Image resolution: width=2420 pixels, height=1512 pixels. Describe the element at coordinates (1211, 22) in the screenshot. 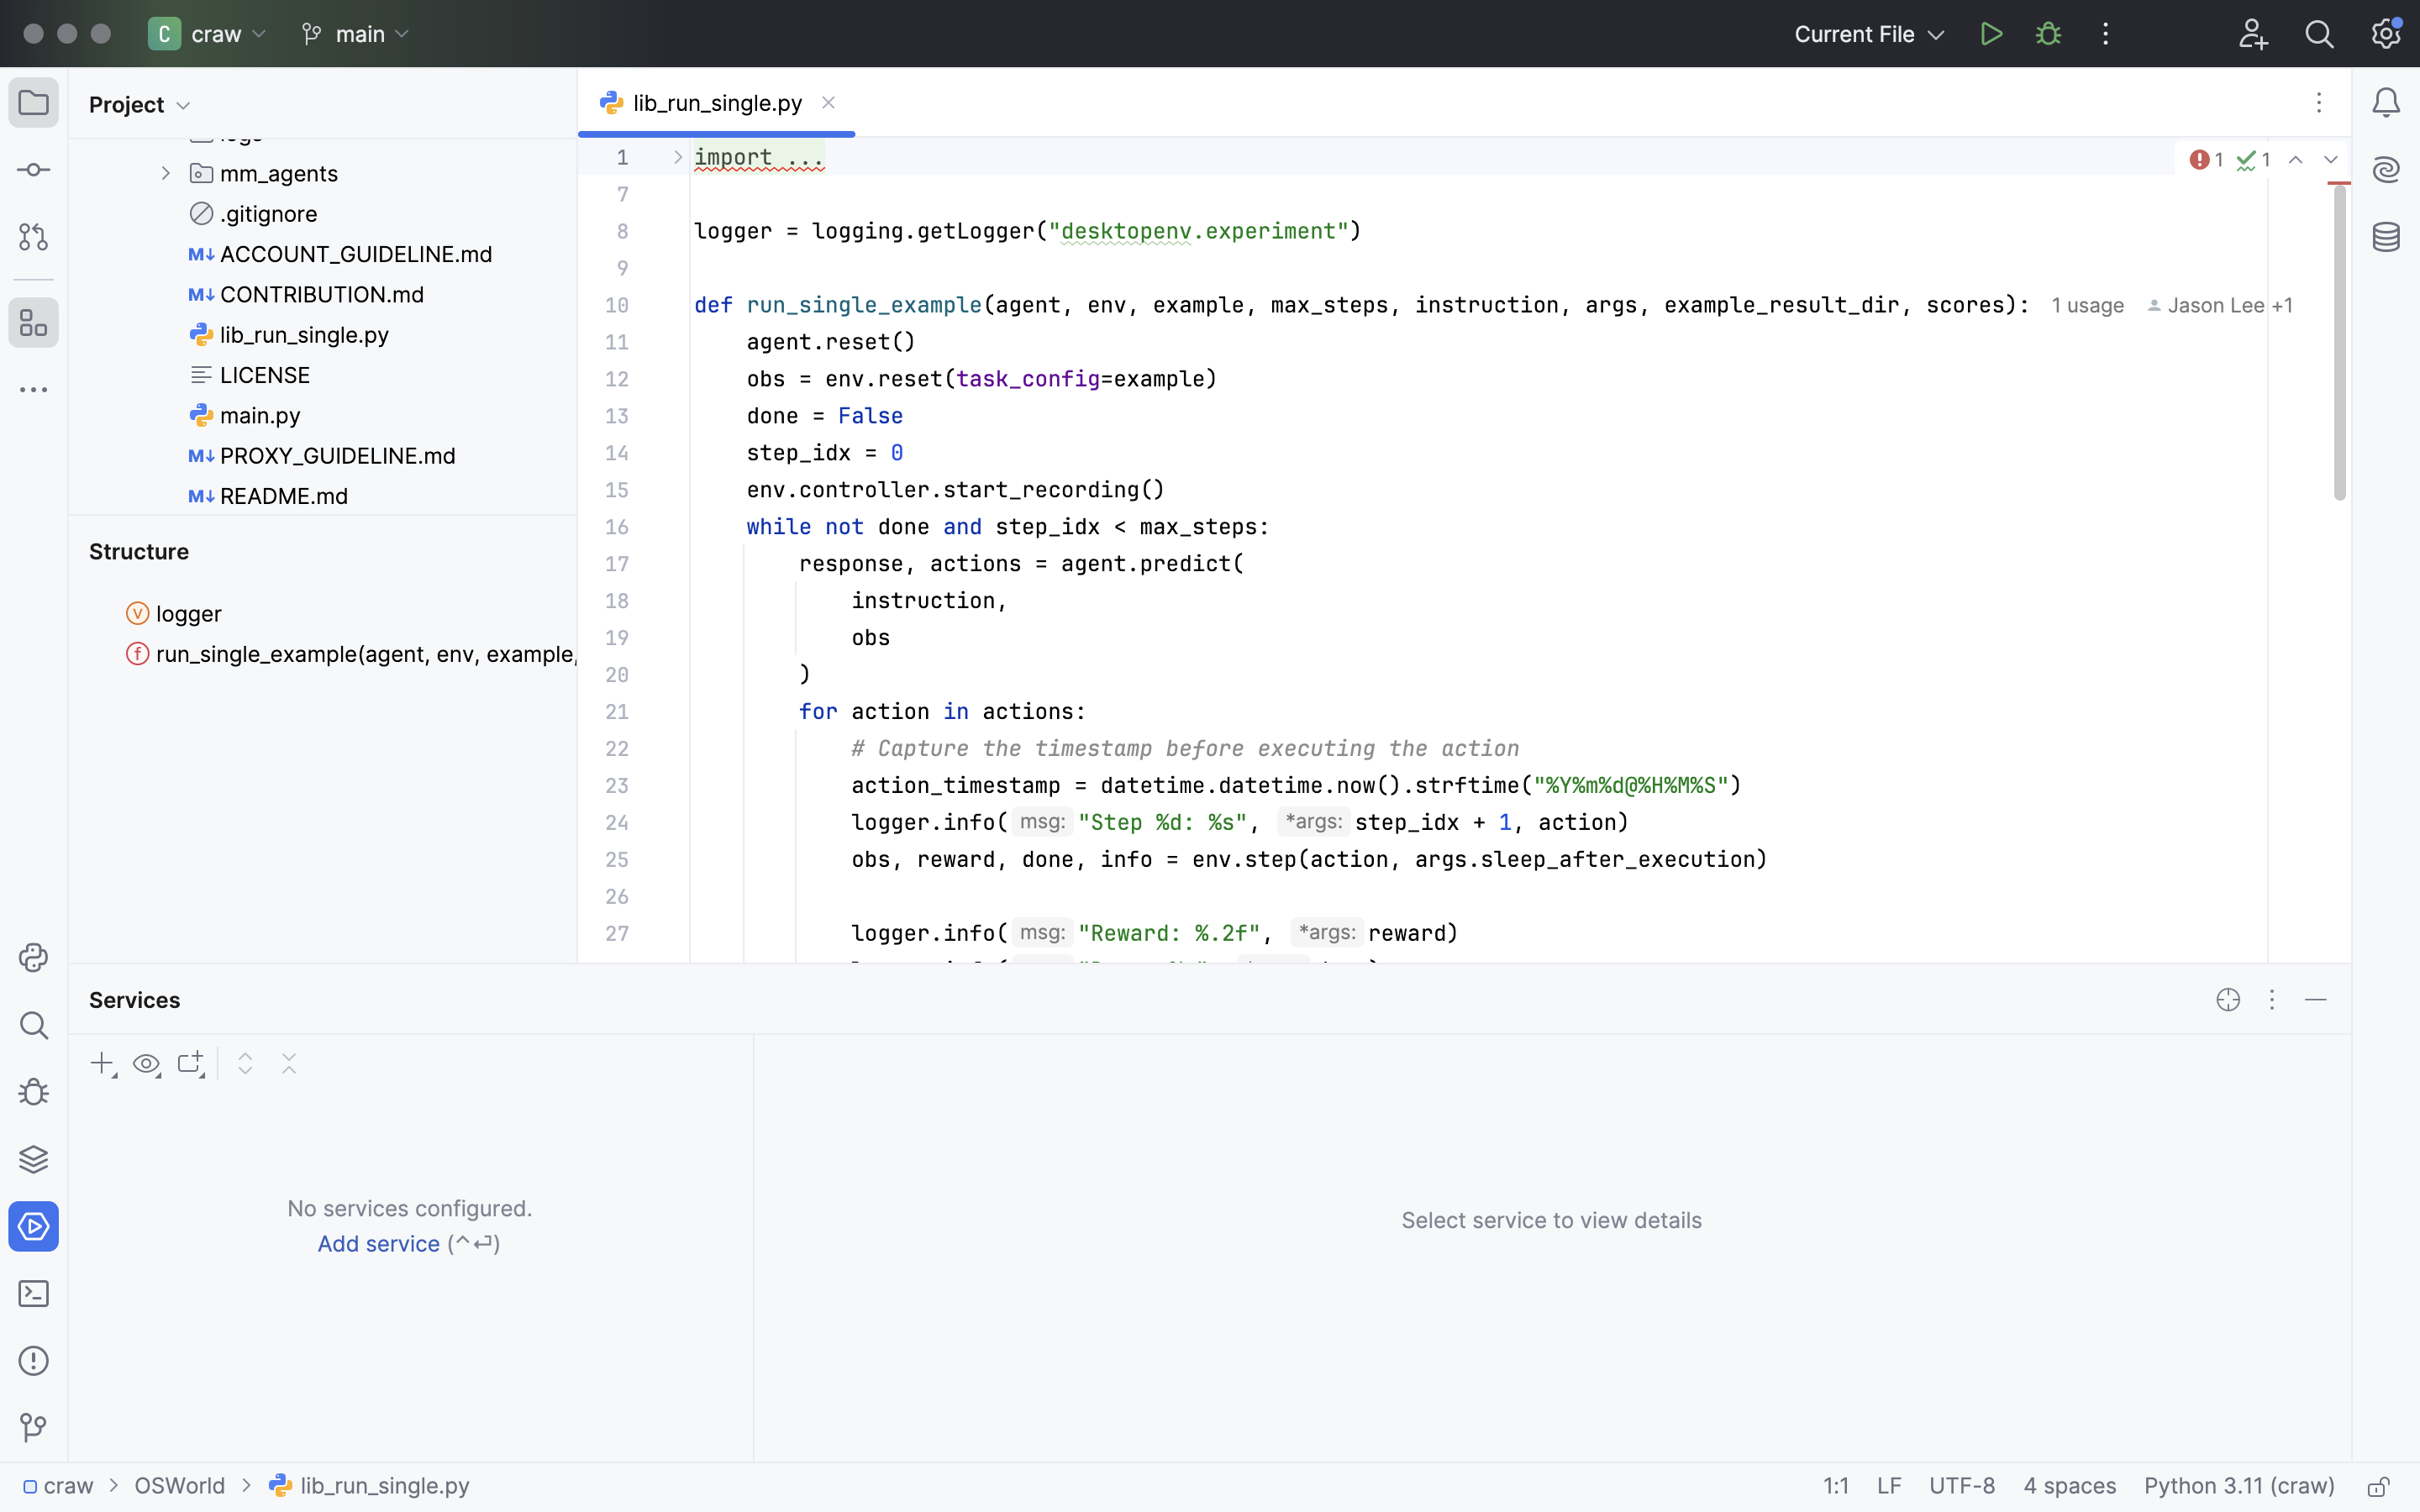

I see `craw – lib_run_single.py` at that location.